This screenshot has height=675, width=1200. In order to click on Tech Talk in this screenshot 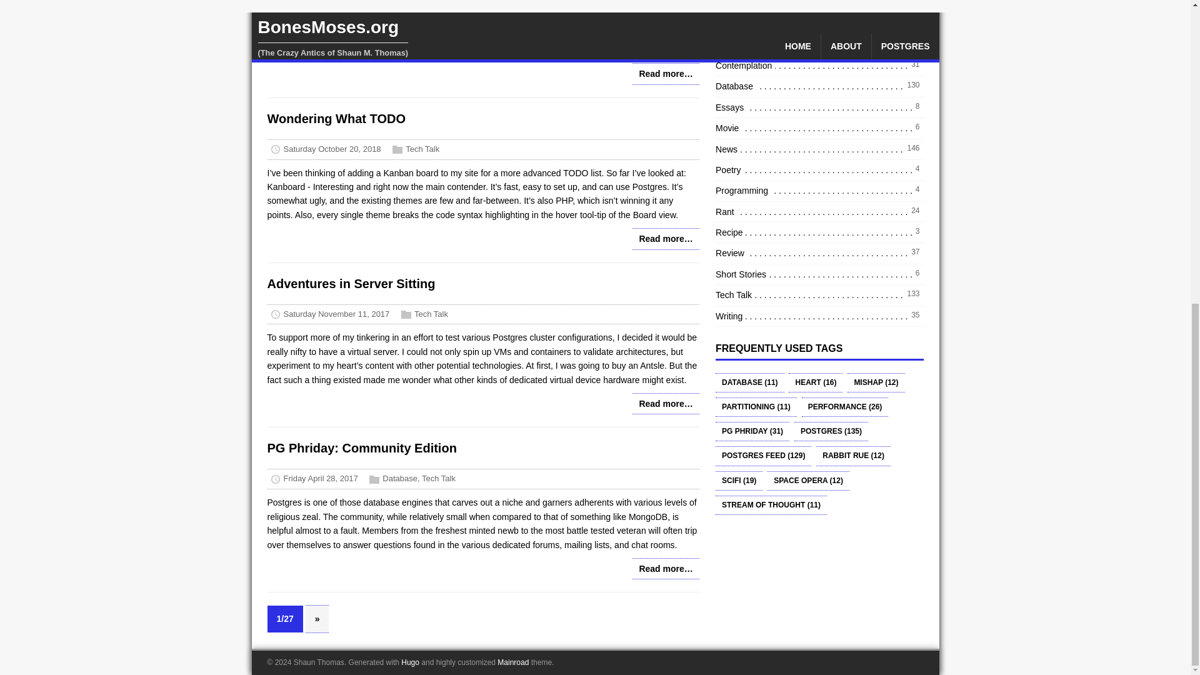, I will do `click(422, 149)`.